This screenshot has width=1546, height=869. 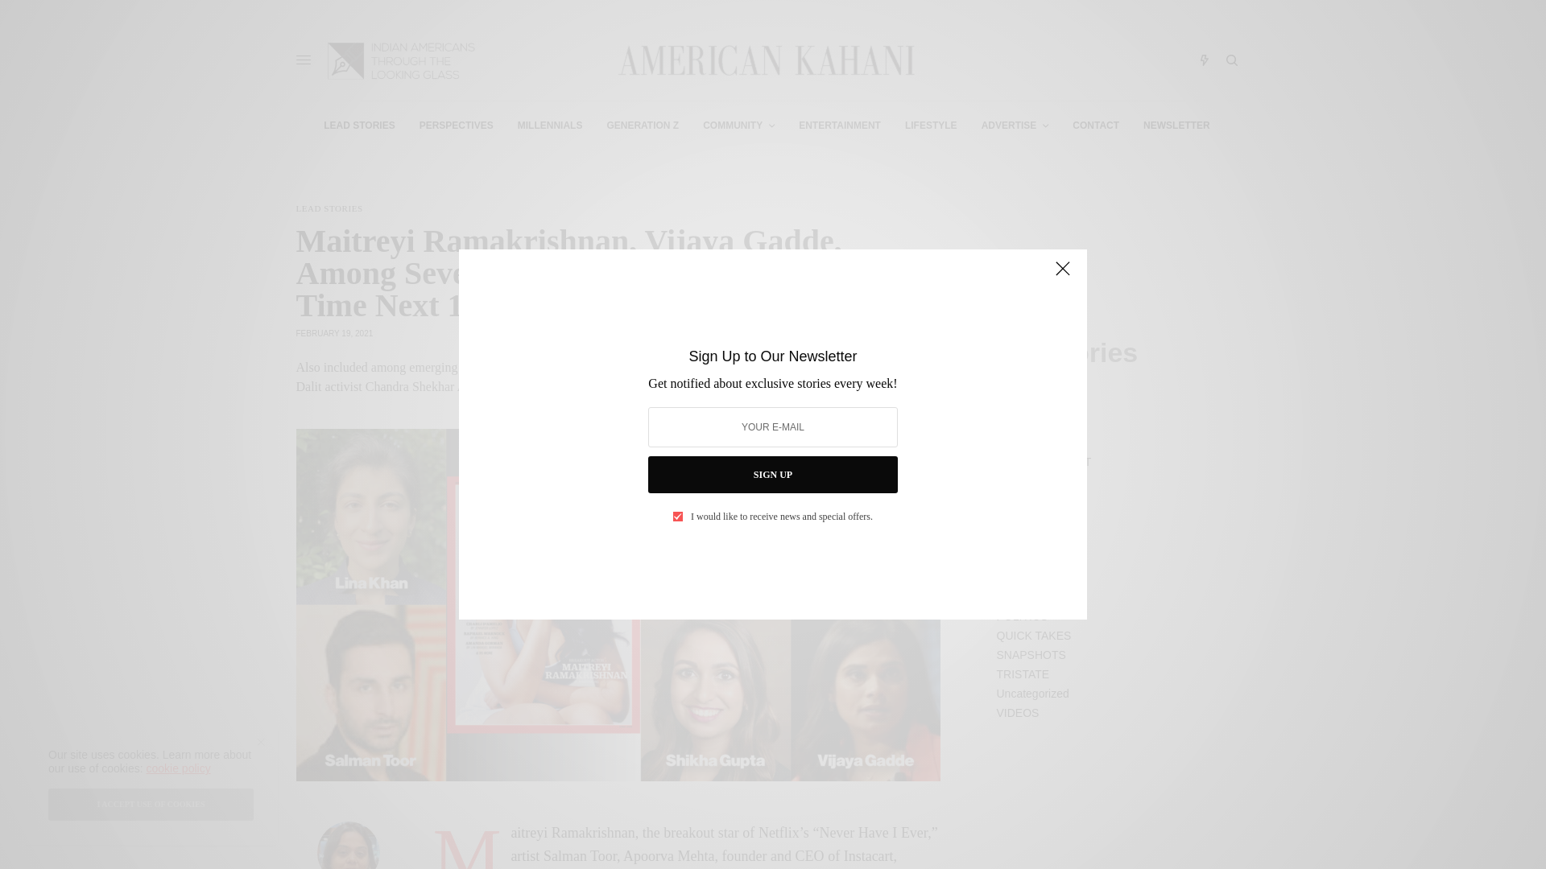 What do you see at coordinates (1015, 126) in the screenshot?
I see `ADVERTISE` at bounding box center [1015, 126].